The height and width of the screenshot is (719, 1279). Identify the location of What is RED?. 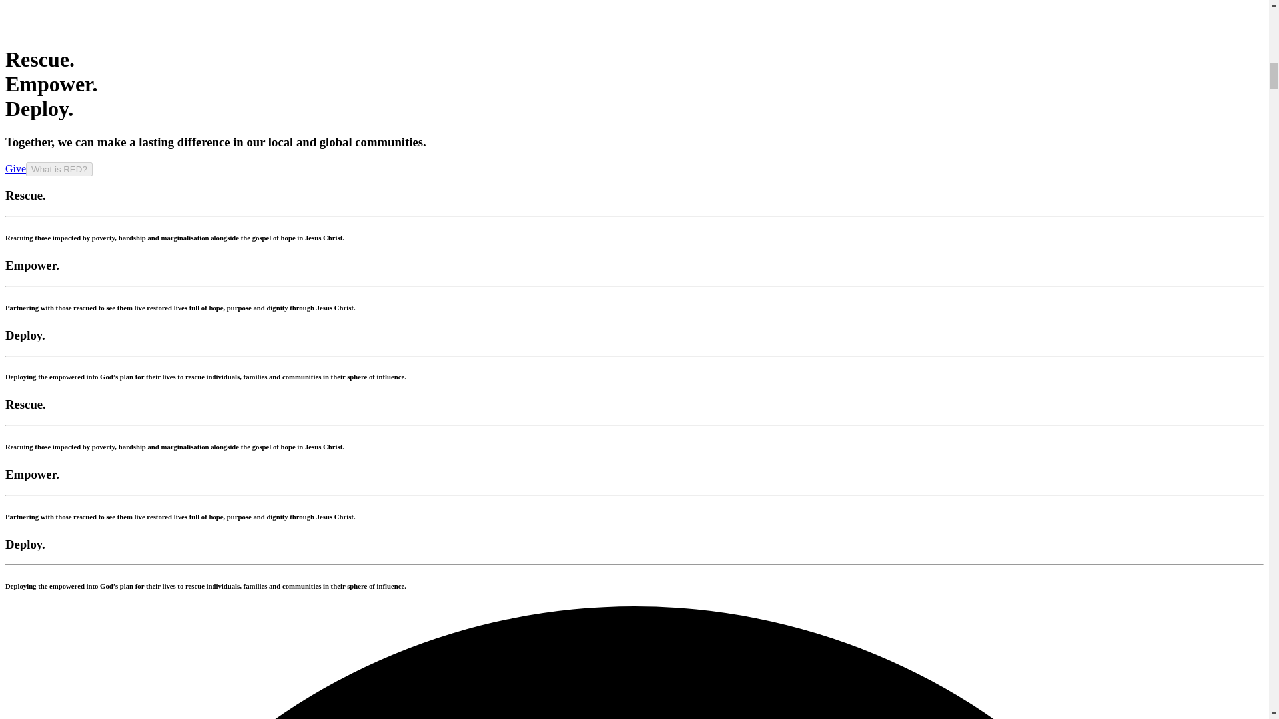
(59, 169).